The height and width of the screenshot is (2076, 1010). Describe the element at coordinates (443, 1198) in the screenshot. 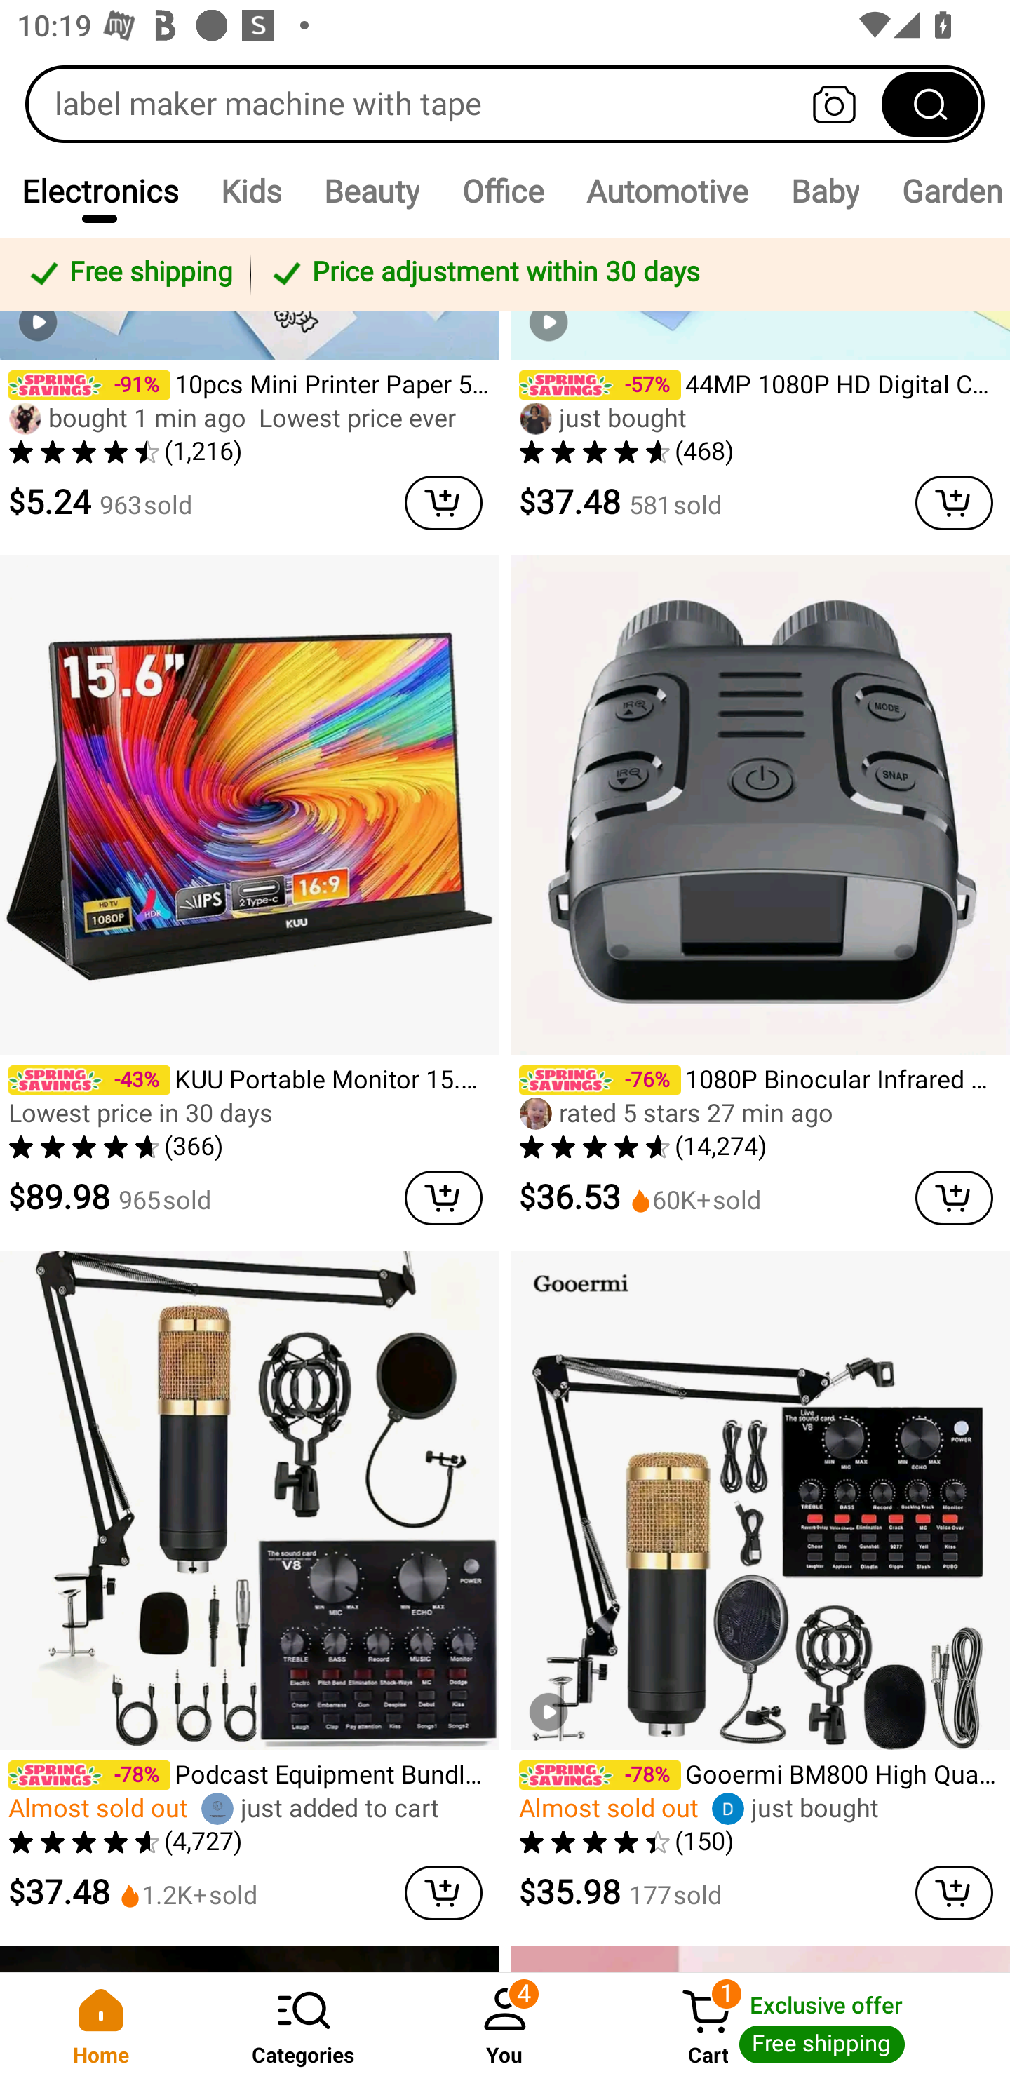

I see `cart delete` at that location.